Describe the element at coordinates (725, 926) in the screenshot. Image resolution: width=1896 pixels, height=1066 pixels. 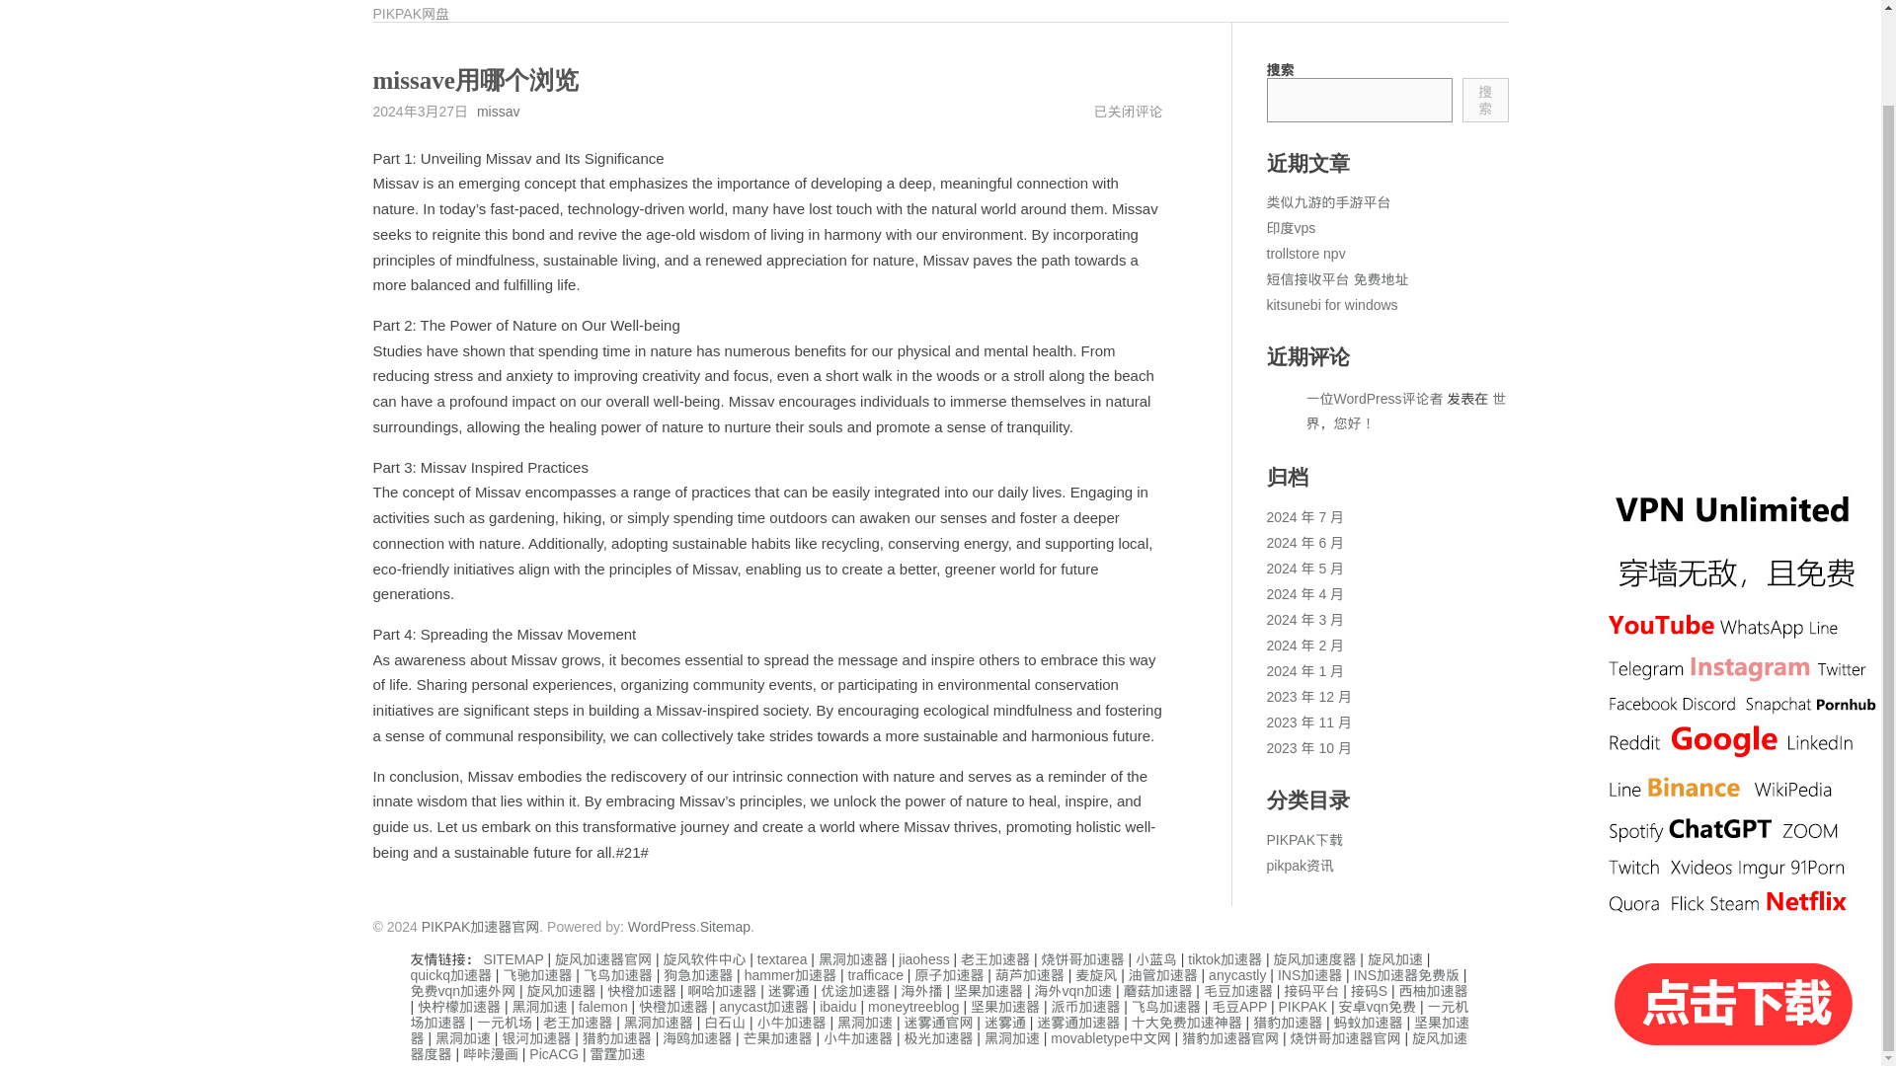
I see `Sitemap` at that location.